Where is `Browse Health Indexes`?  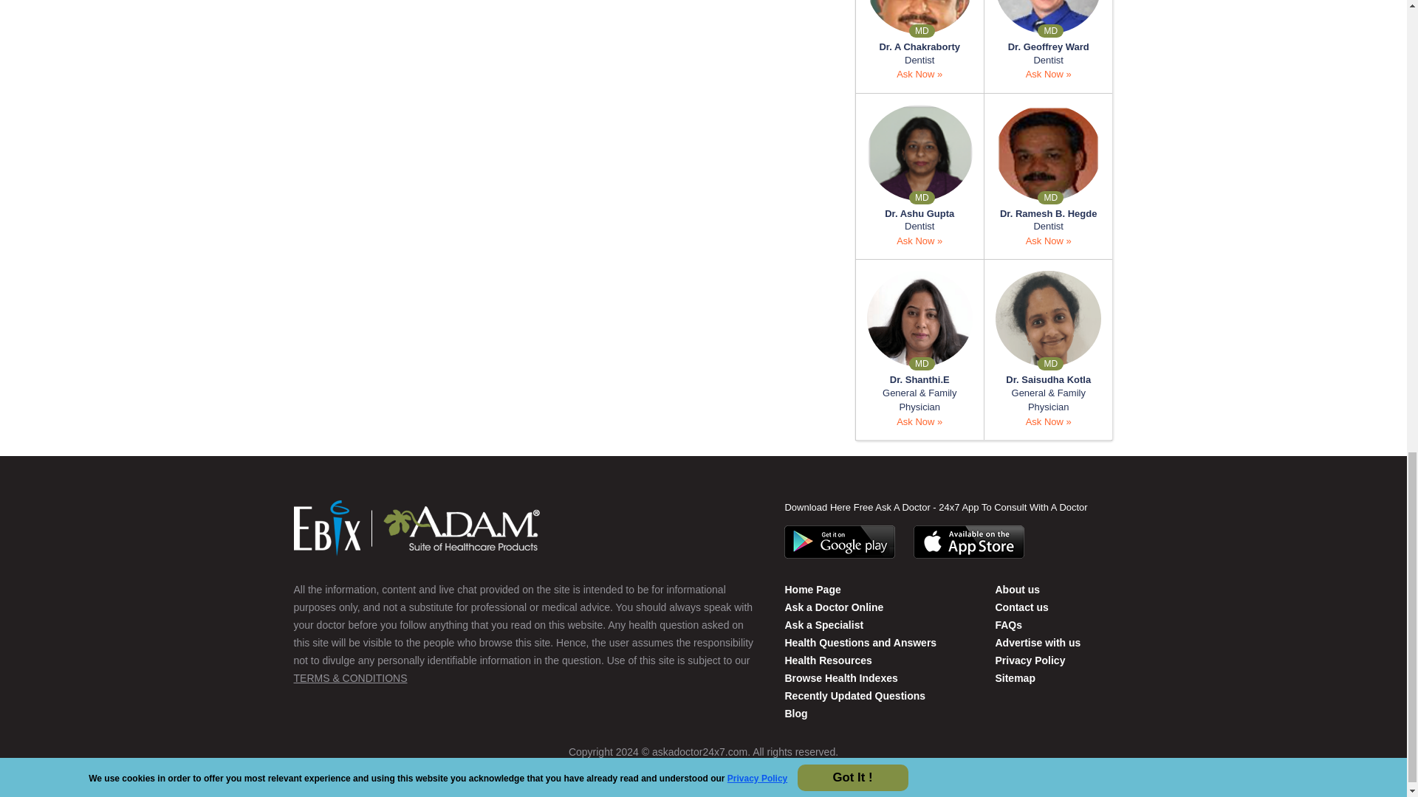
Browse Health Indexes is located at coordinates (840, 677).